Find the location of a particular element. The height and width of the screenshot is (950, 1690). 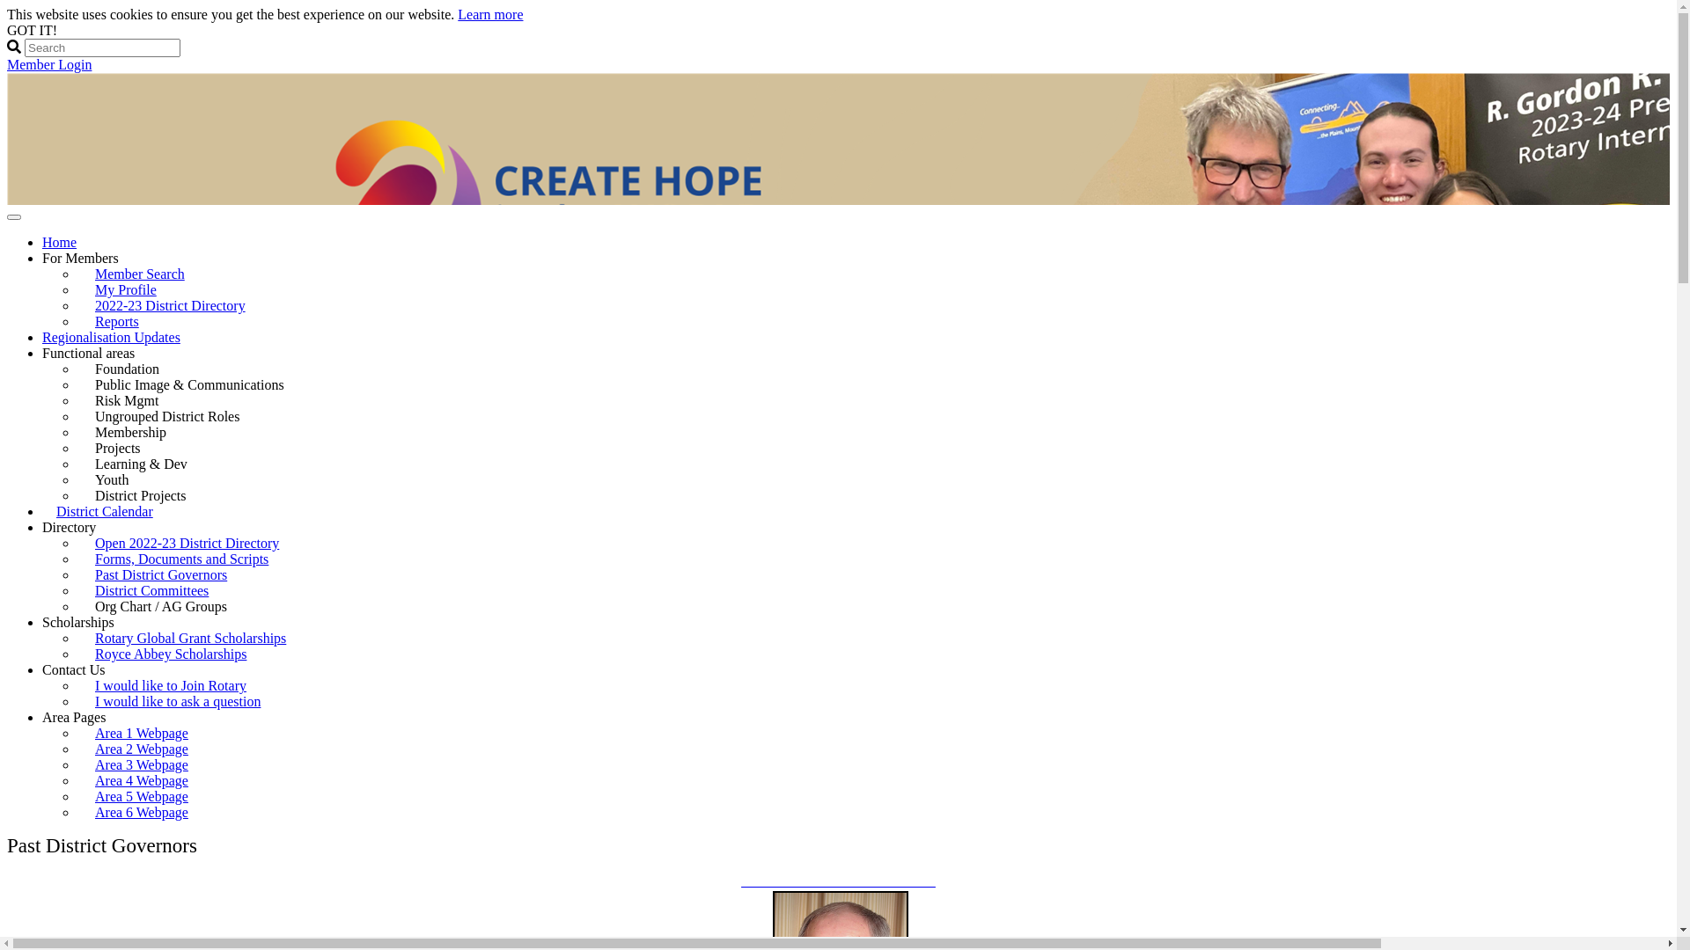

Click here for PDG contact details is located at coordinates (838, 881).